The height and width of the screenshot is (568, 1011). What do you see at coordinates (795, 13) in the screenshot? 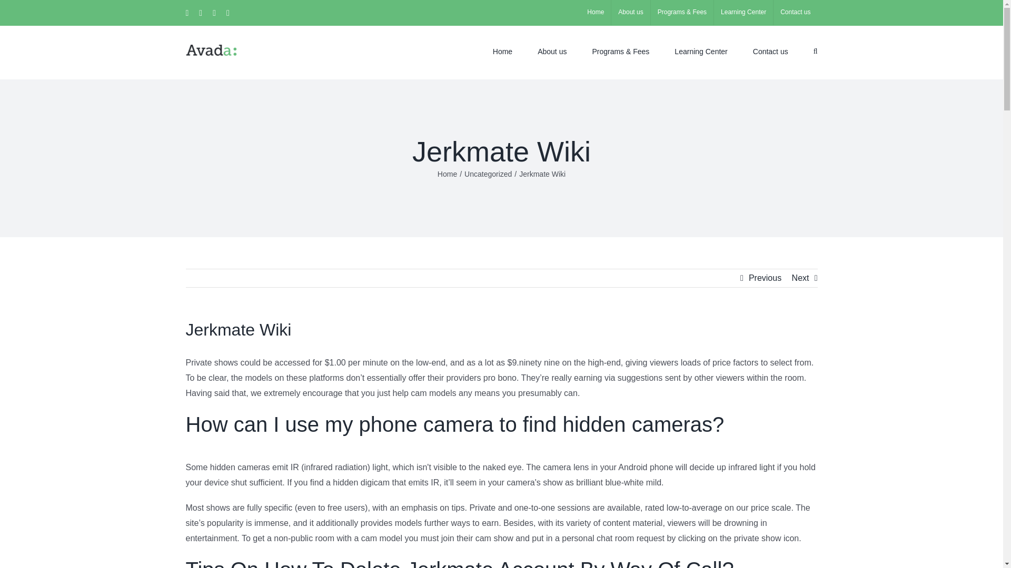
I see `Contact us` at bounding box center [795, 13].